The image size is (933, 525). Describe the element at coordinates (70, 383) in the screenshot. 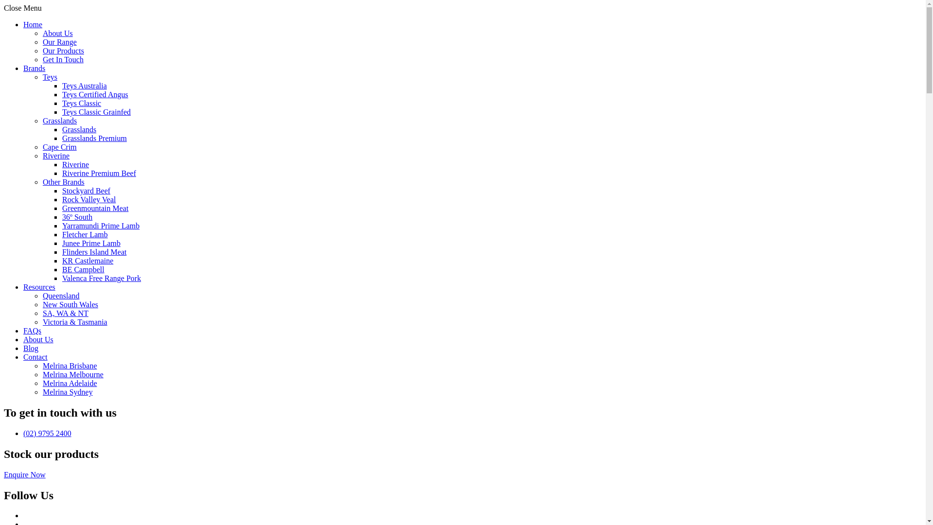

I see `Melrina Adelaide` at that location.